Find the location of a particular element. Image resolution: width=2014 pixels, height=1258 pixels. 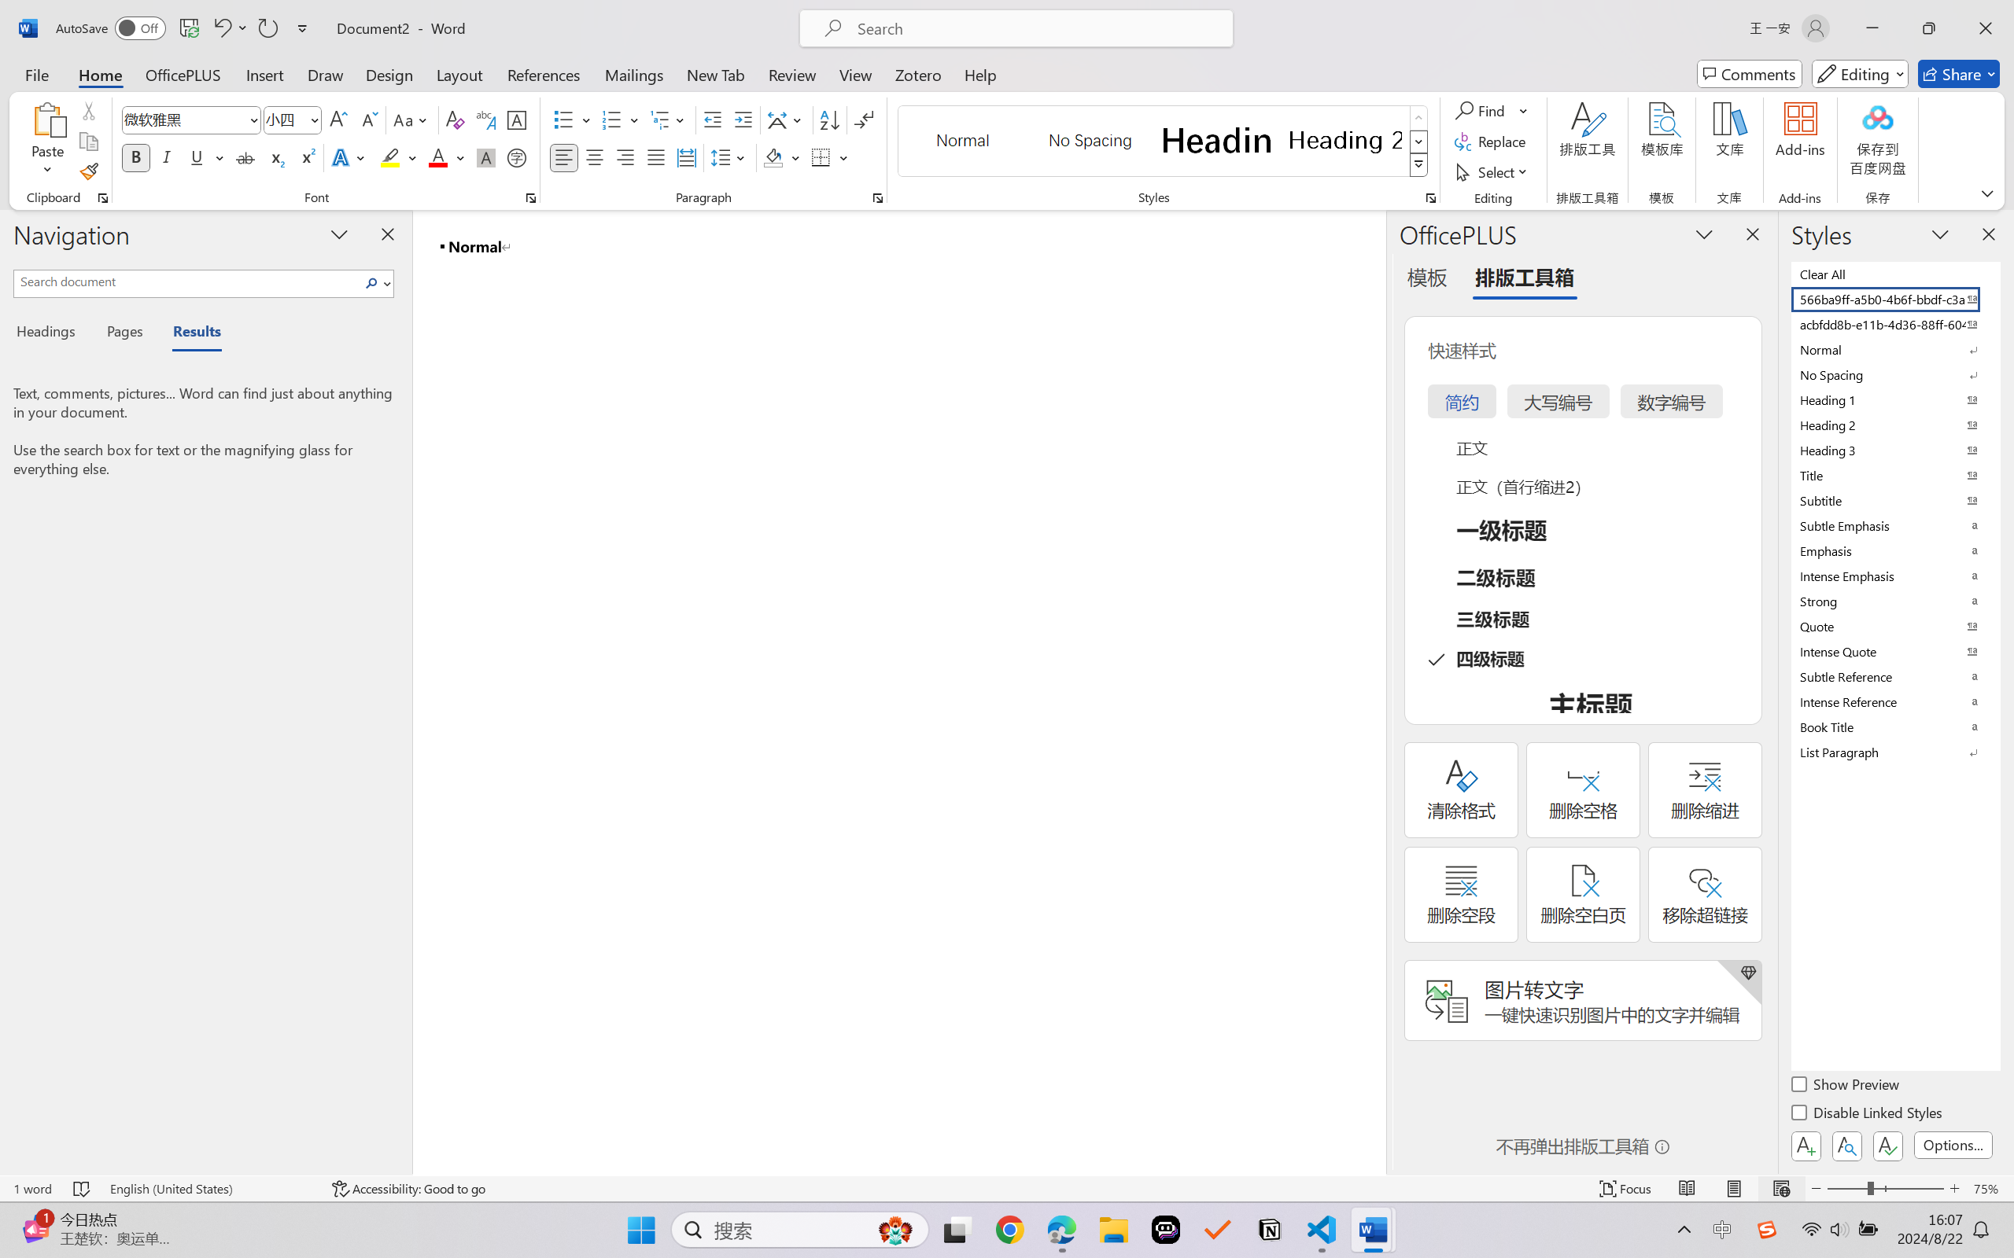

Class: NetUIScrollBar is located at coordinates (1375, 692).